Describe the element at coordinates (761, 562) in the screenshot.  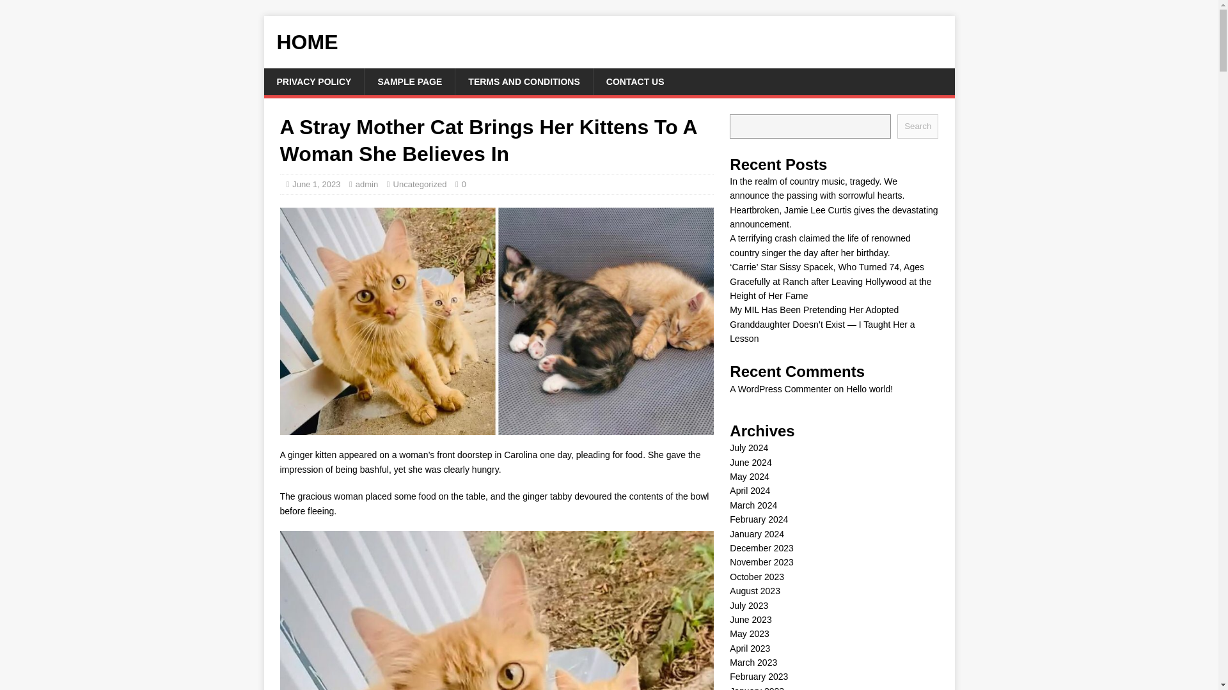
I see `November 2023` at that location.